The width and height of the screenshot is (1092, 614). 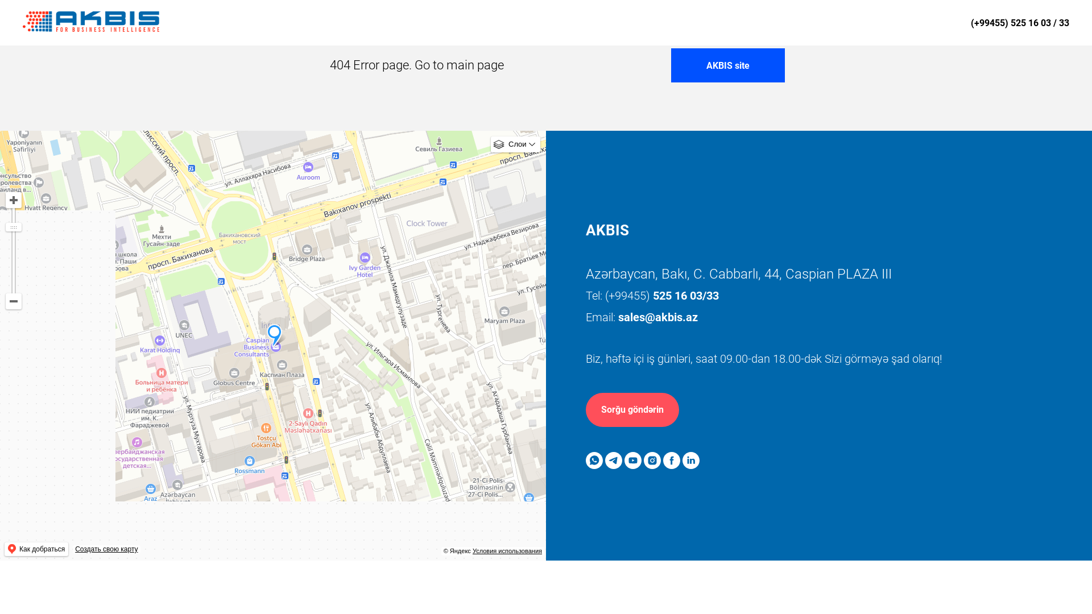 I want to click on AKBIS site, so click(x=728, y=65).